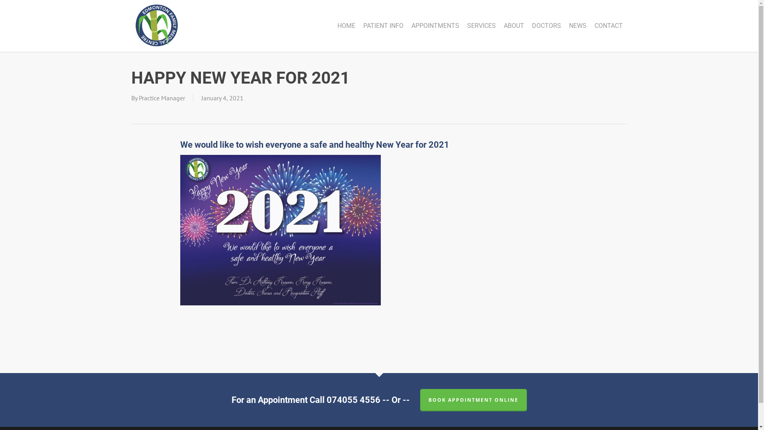 This screenshot has height=430, width=764. What do you see at coordinates (547, 26) in the screenshot?
I see `DOCTORS` at bounding box center [547, 26].